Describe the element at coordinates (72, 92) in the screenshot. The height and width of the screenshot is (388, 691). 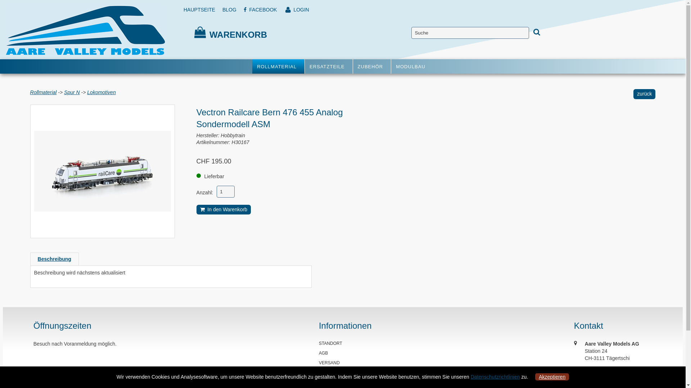
I see `Spur N` at that location.